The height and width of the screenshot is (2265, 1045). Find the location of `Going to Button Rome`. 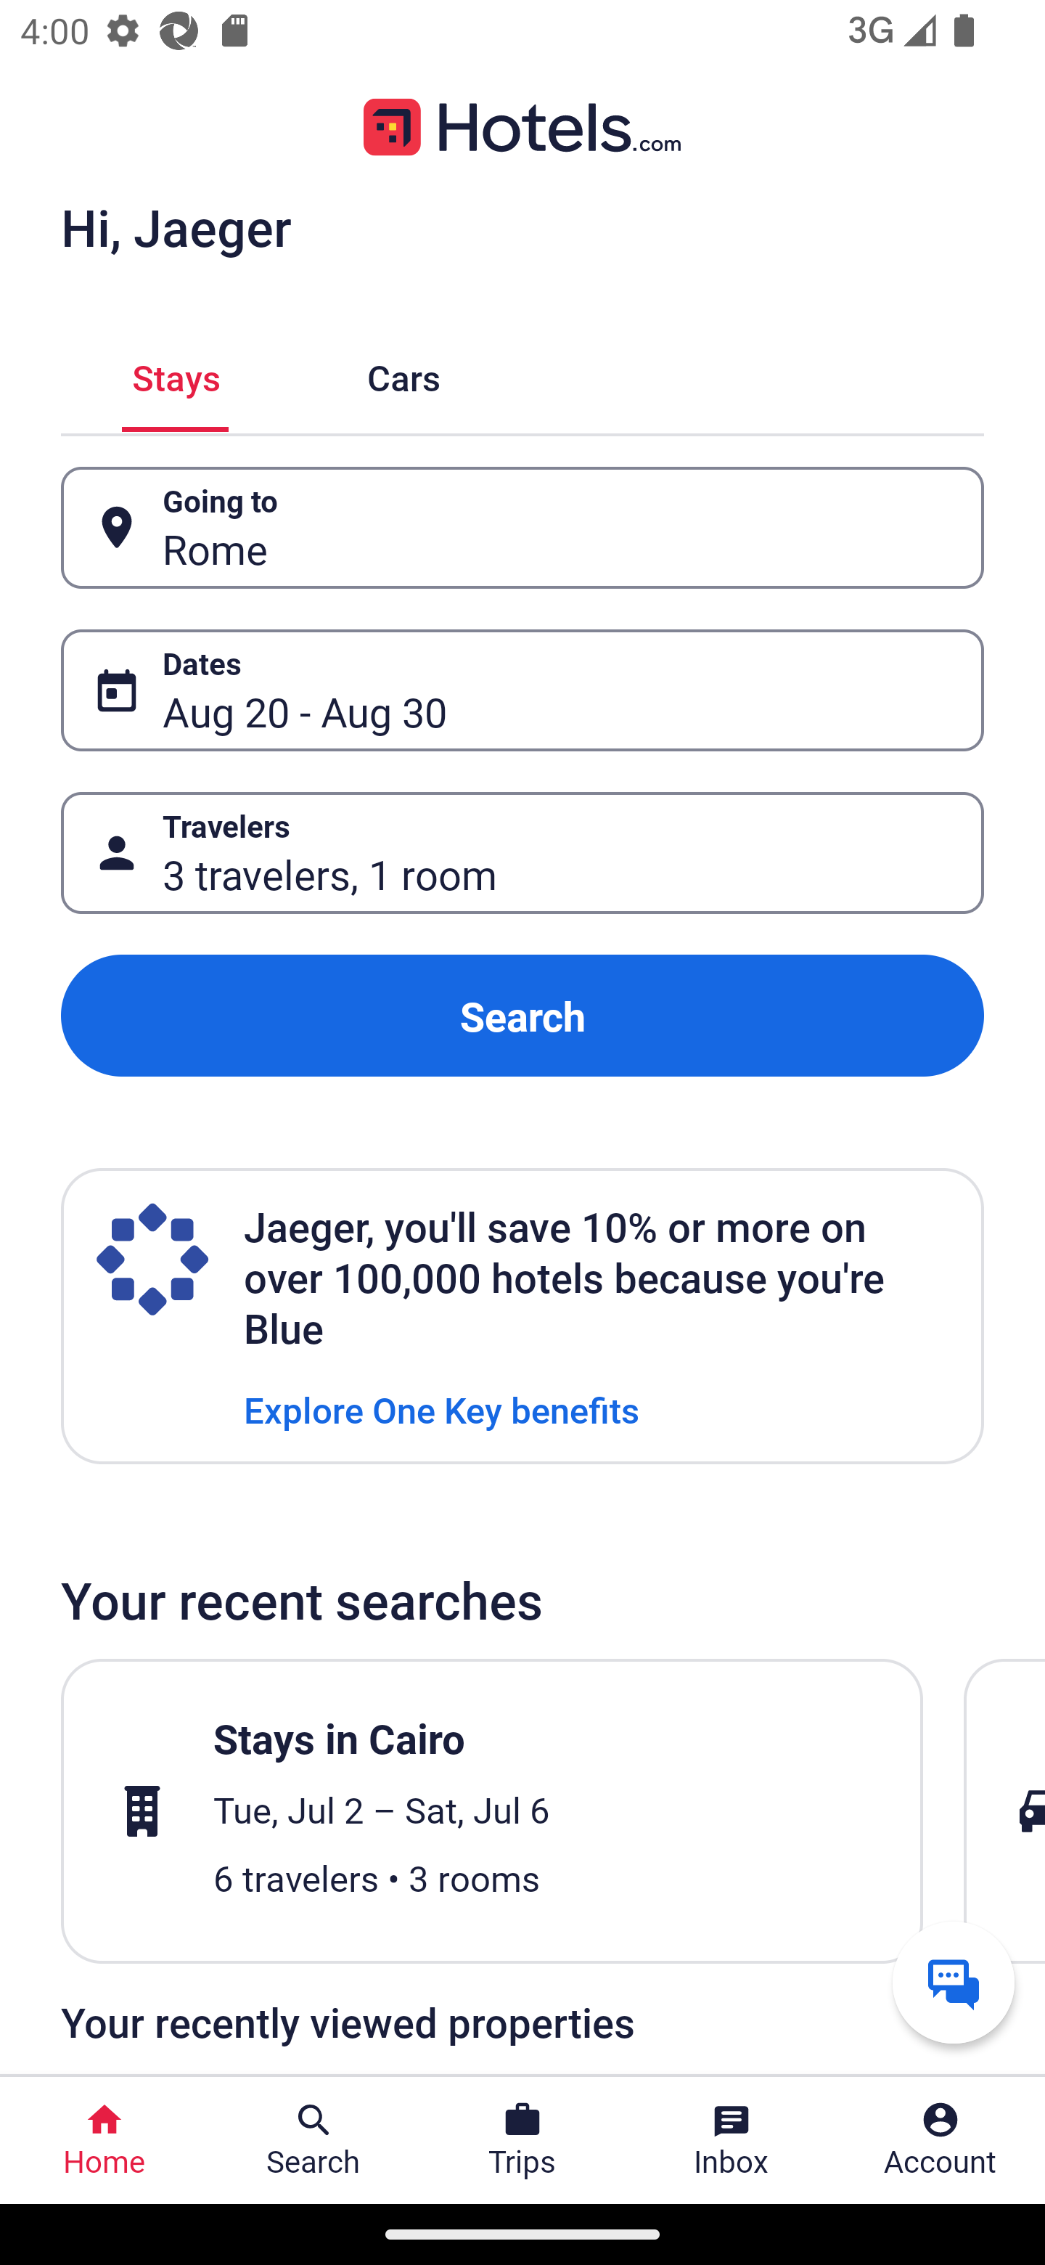

Going to Button Rome is located at coordinates (522, 527).